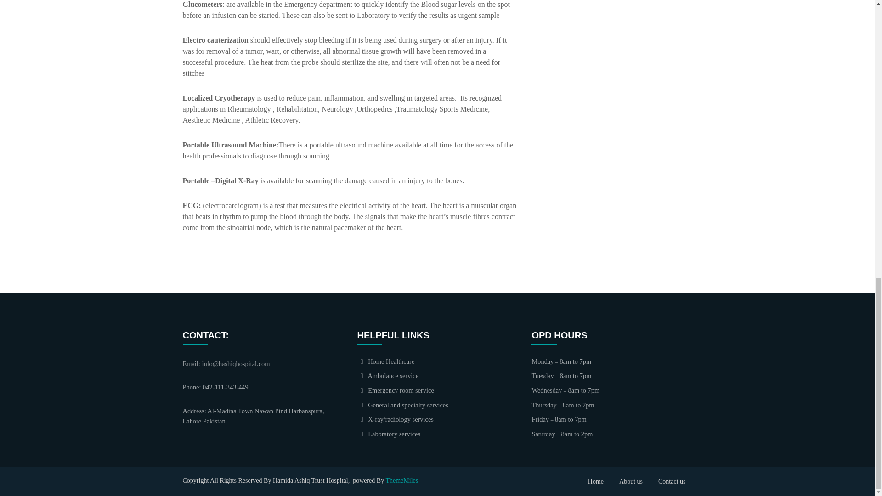  What do you see at coordinates (402, 405) in the screenshot?
I see `General and specialty services` at bounding box center [402, 405].